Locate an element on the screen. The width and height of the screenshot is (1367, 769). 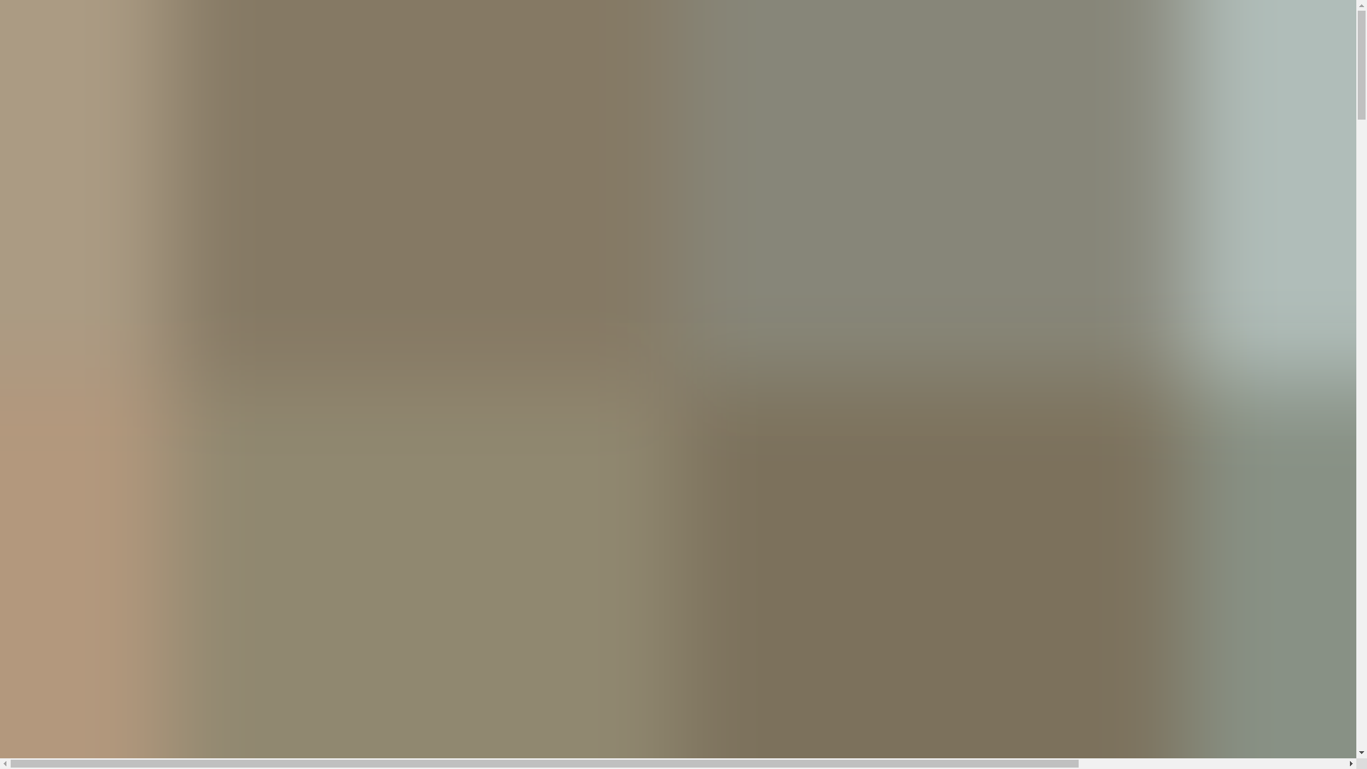
Riyadh is located at coordinates (51, 355).